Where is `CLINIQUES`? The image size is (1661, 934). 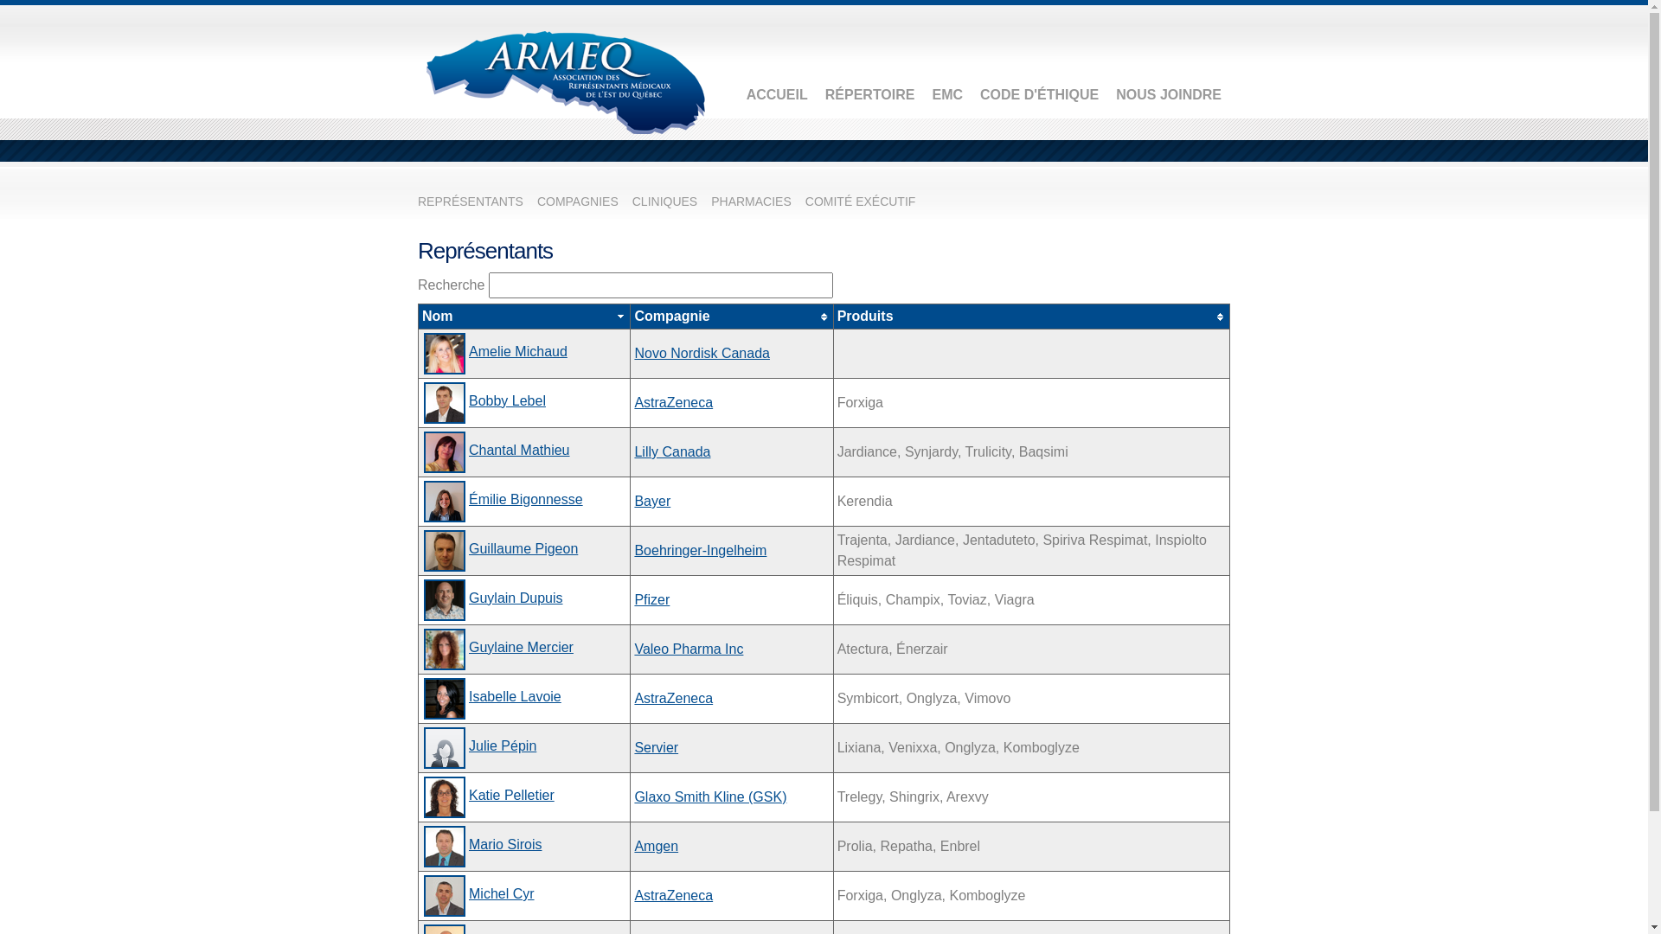 CLINIQUES is located at coordinates (664, 202).